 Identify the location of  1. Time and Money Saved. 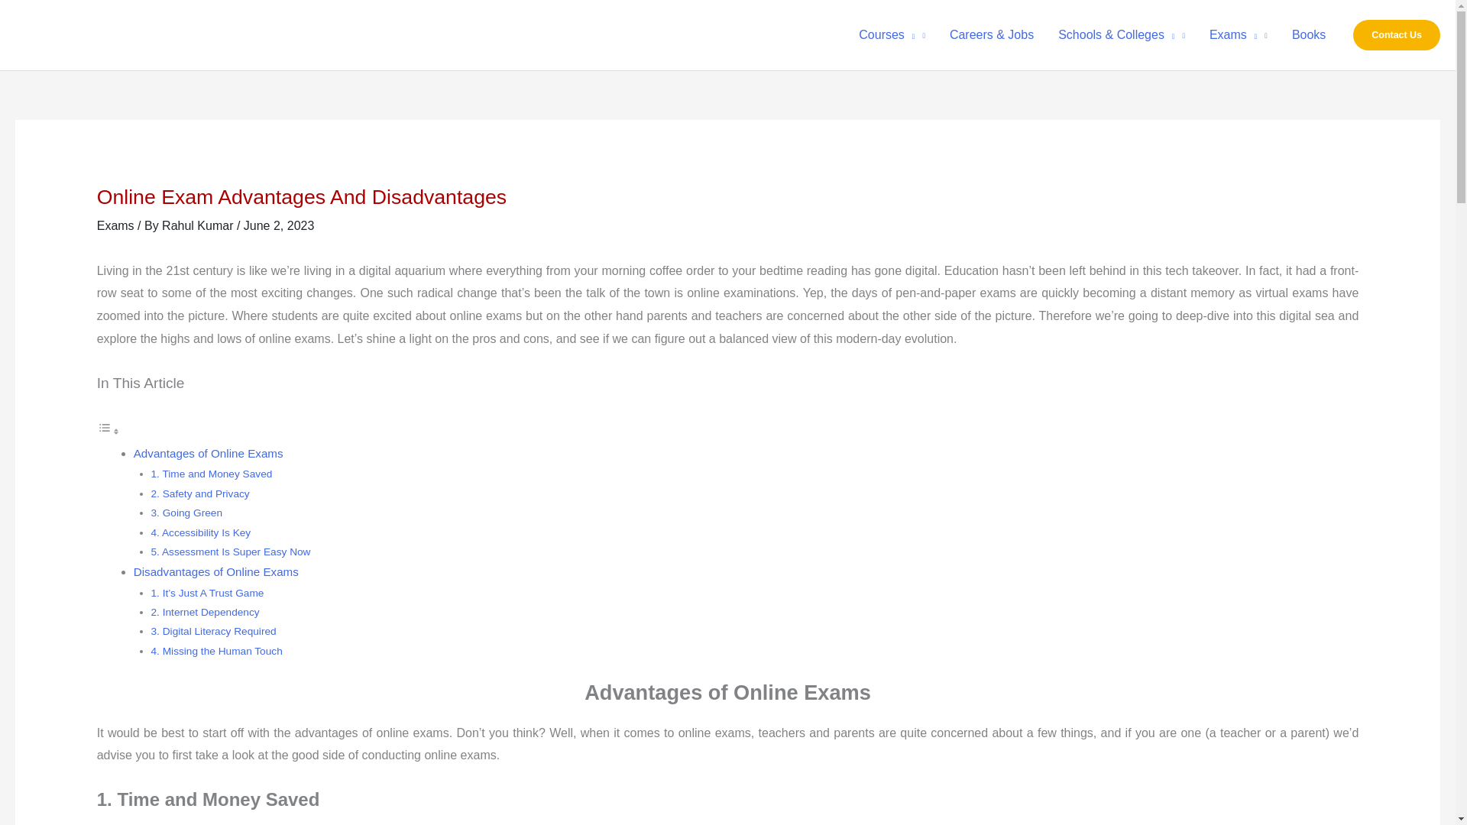
(212, 474).